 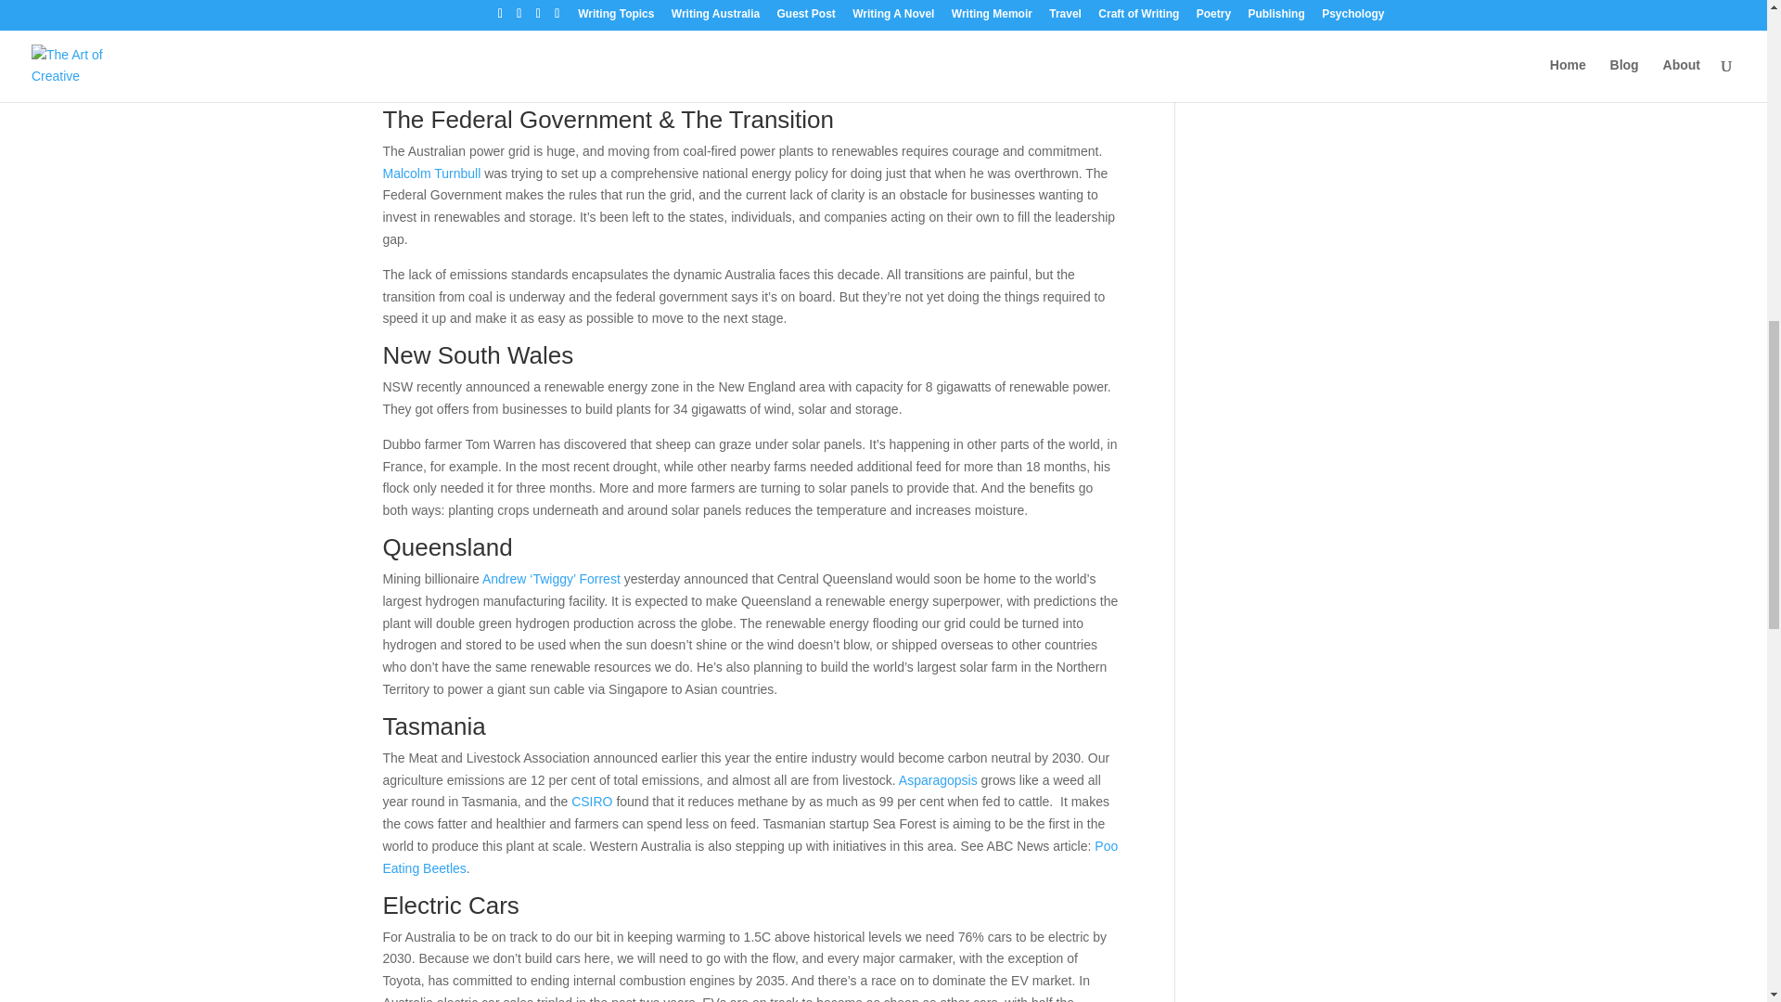 I want to click on CSIRO, so click(x=592, y=802).